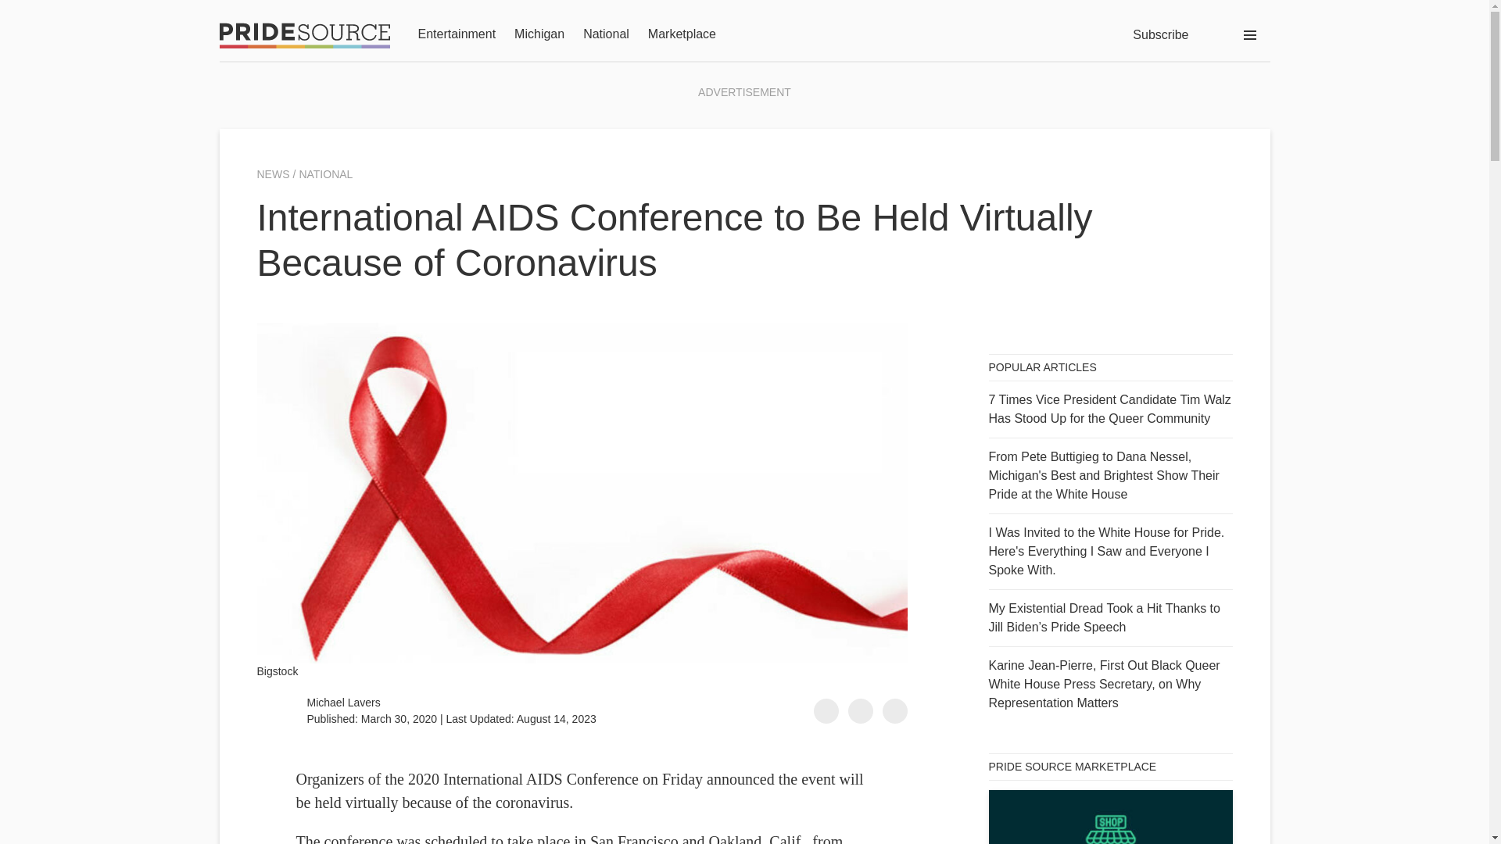 The width and height of the screenshot is (1501, 844). I want to click on Subscribe, so click(1160, 34).